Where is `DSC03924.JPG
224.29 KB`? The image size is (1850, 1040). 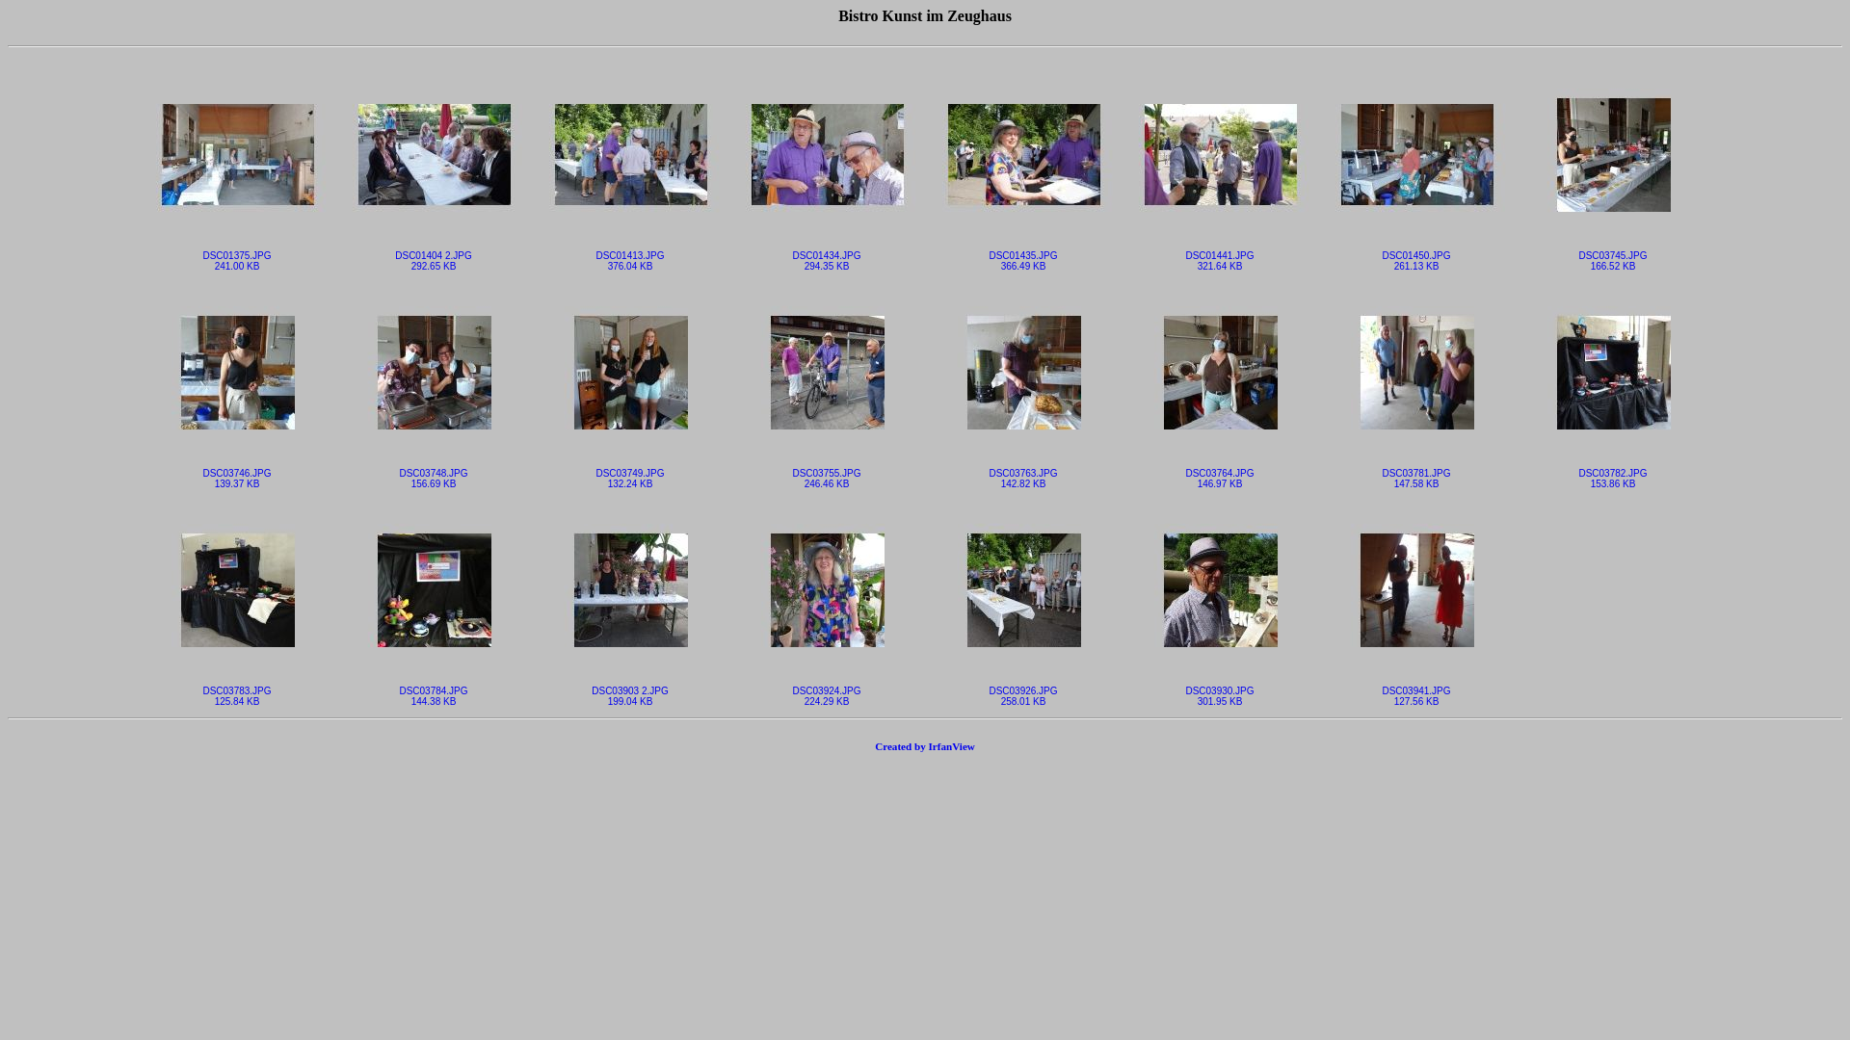 DSC03924.JPG
224.29 KB is located at coordinates (827, 691).